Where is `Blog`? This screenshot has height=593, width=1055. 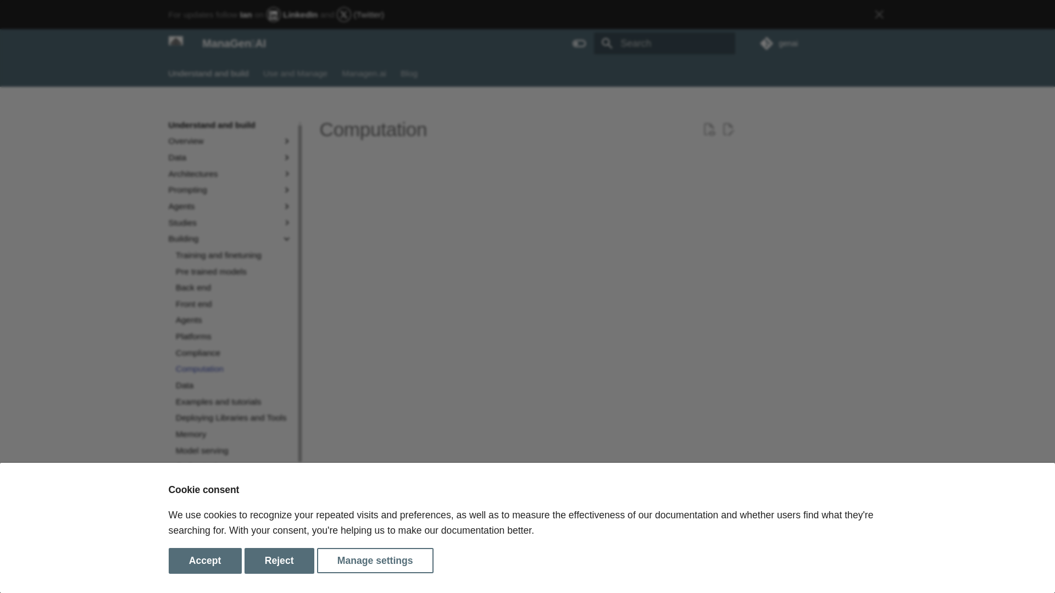
Blog is located at coordinates (409, 72).